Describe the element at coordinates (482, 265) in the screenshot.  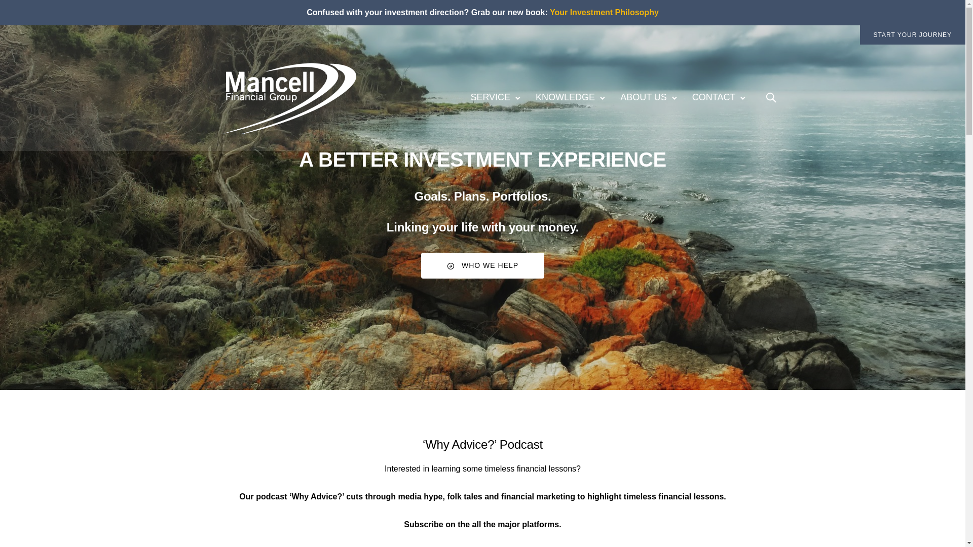
I see `WHO WE HELP` at that location.